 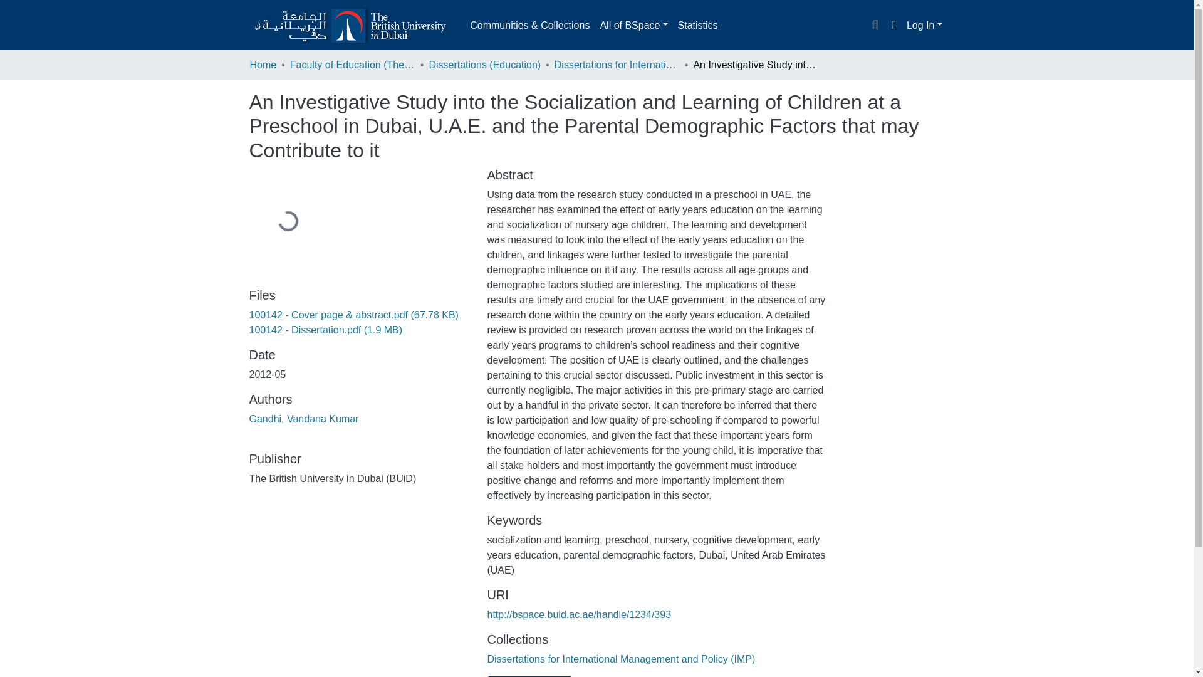 I want to click on Statistics, so click(x=697, y=25).